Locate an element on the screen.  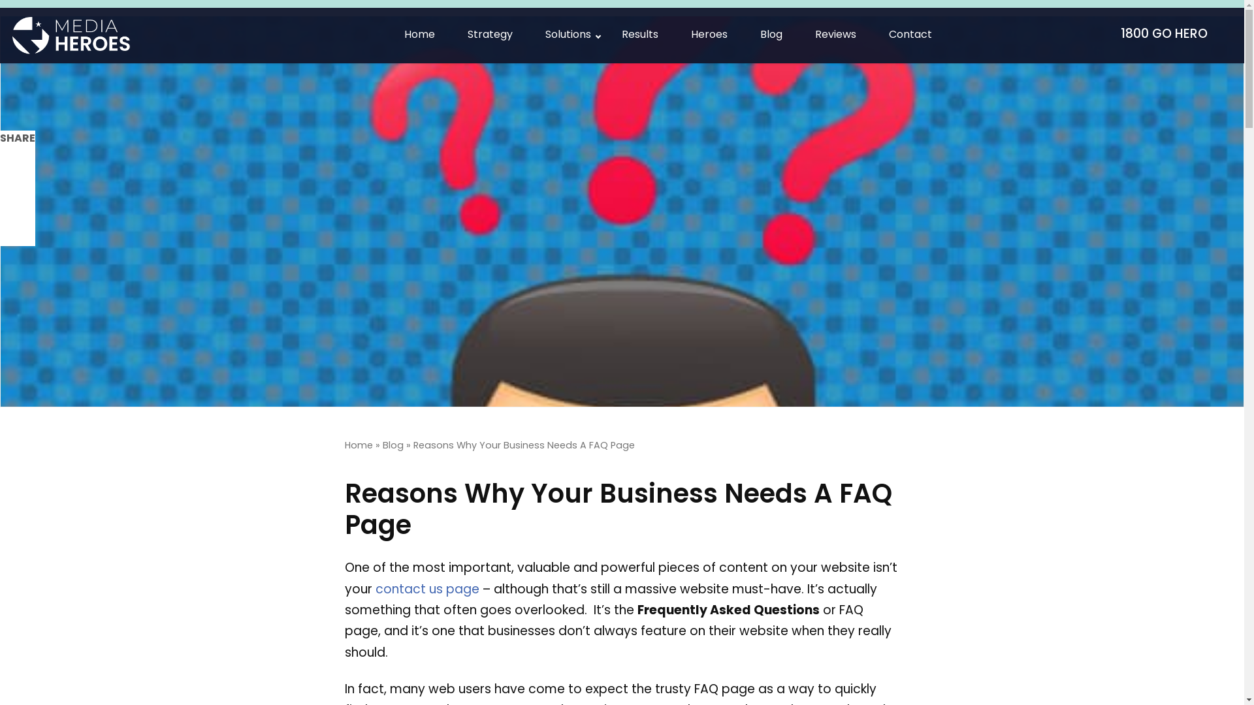
Home is located at coordinates (419, 35).